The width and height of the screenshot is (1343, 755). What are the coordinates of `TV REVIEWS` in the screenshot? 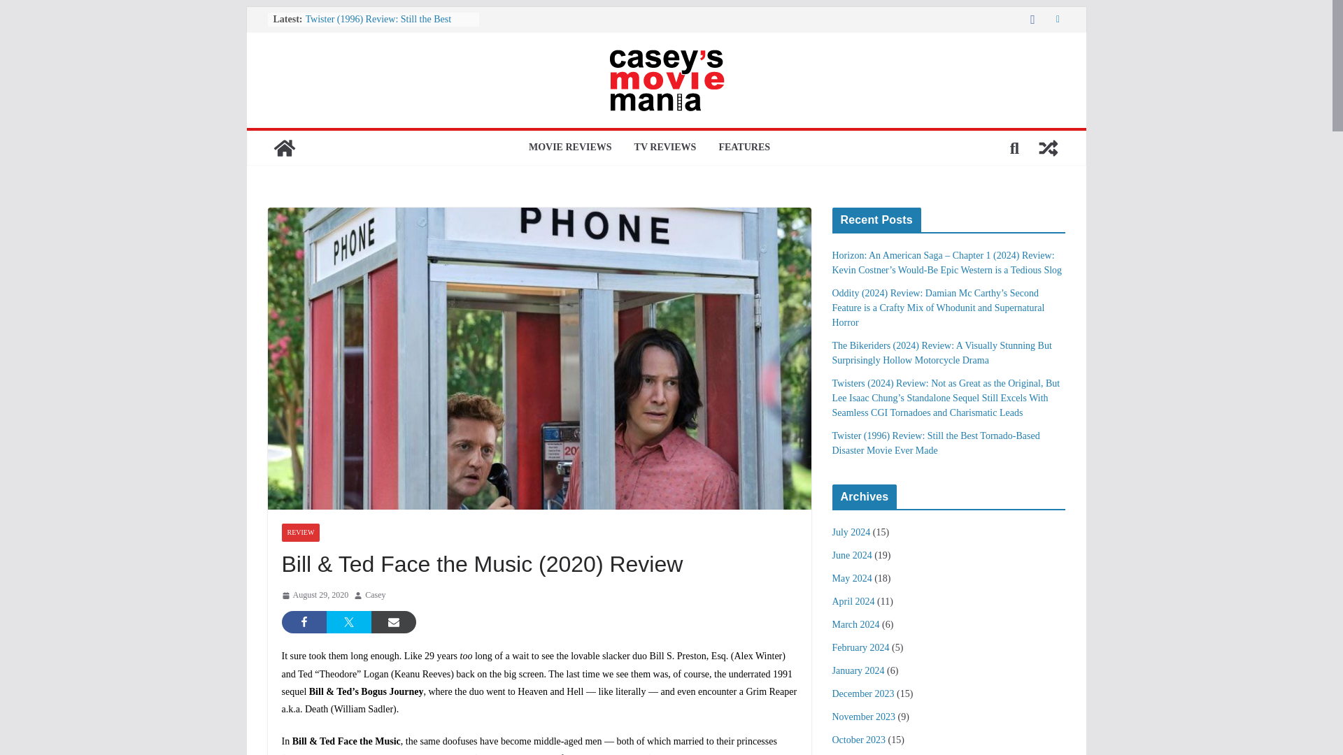 It's located at (665, 148).